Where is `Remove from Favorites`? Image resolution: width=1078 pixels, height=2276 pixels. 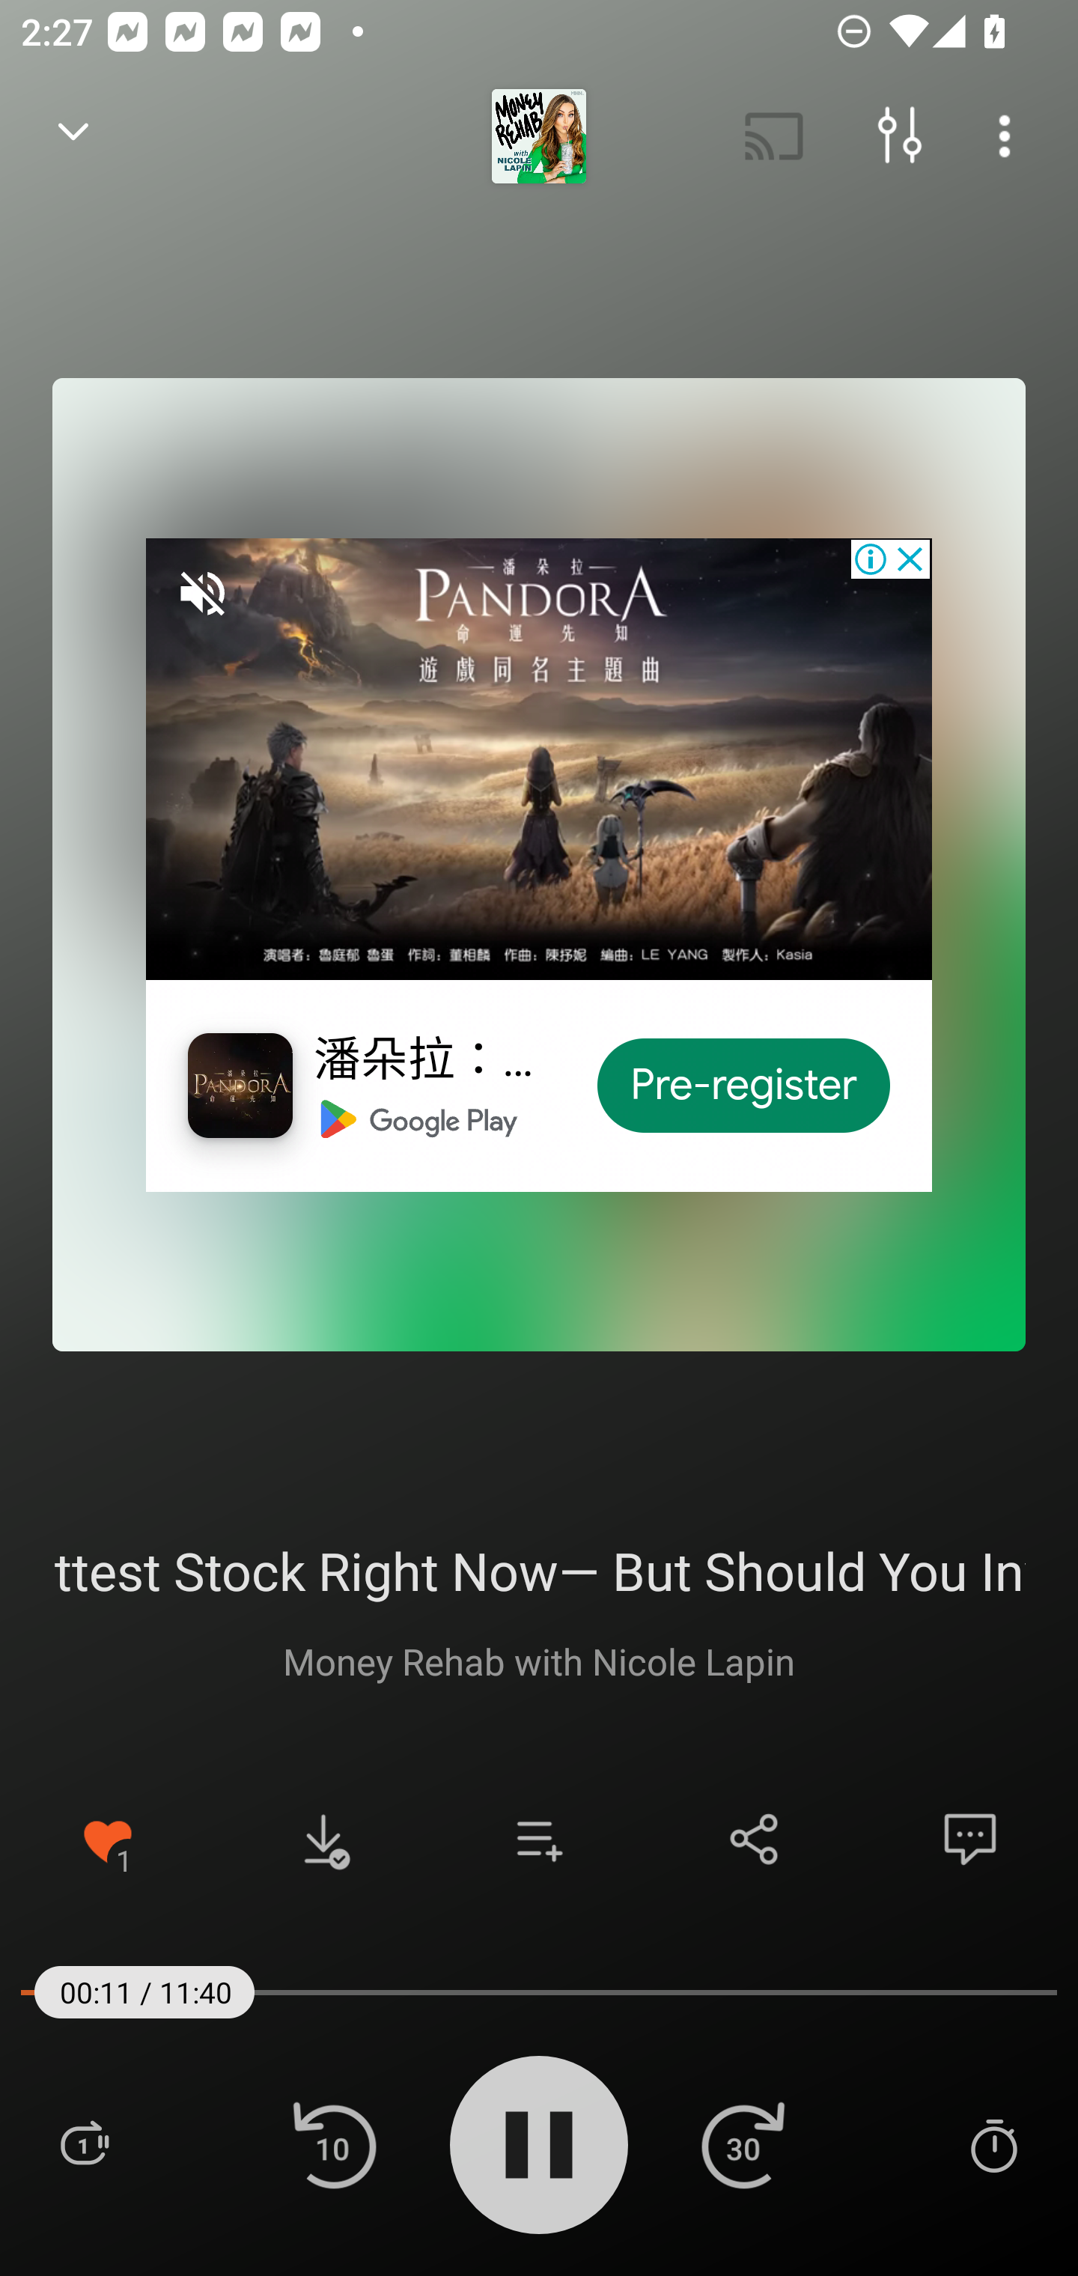
Remove from Favorites is located at coordinates (108, 1839).